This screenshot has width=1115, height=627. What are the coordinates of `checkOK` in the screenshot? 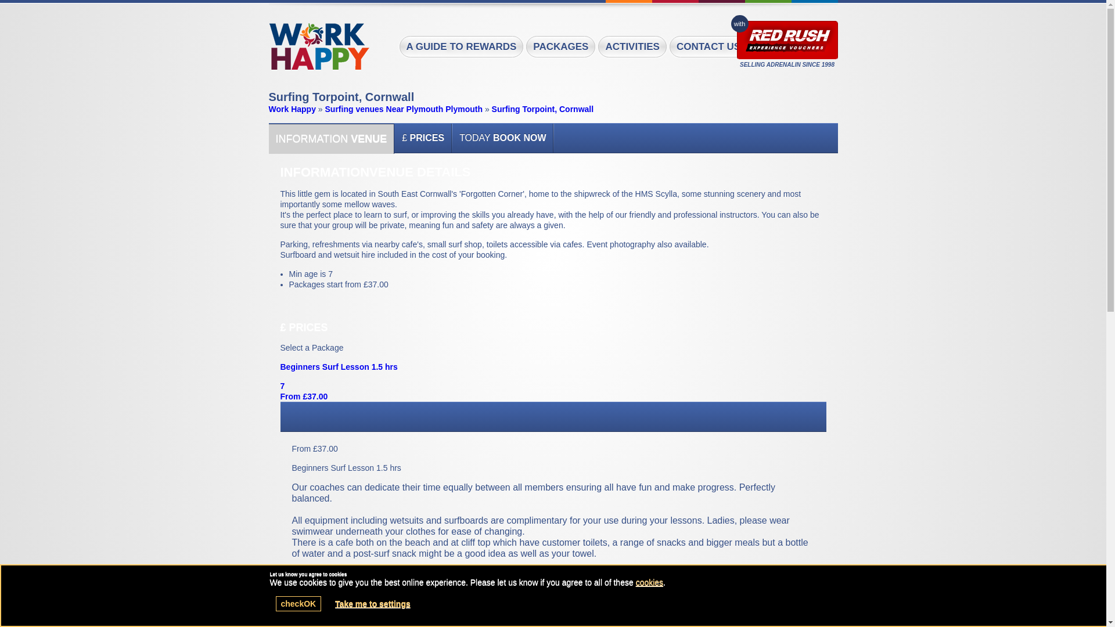 It's located at (298, 604).